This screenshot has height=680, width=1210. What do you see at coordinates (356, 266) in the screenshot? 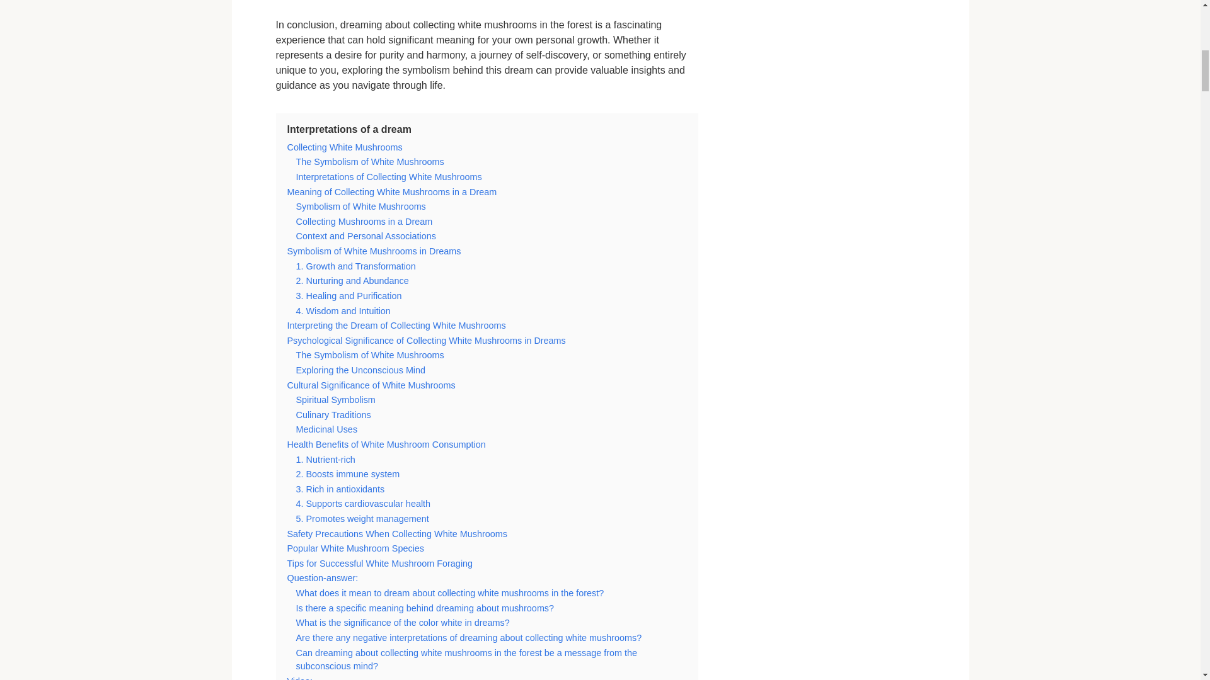
I see `1. Growth and Transformation` at bounding box center [356, 266].